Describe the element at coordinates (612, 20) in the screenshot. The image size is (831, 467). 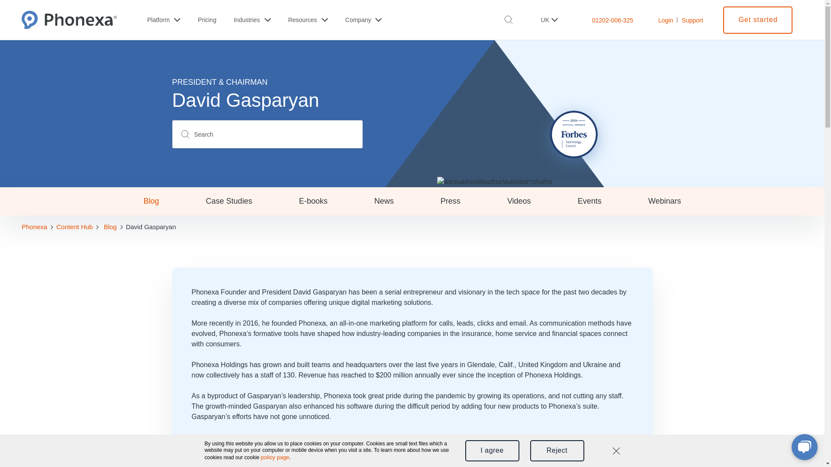
I see `01202-006-325` at that location.